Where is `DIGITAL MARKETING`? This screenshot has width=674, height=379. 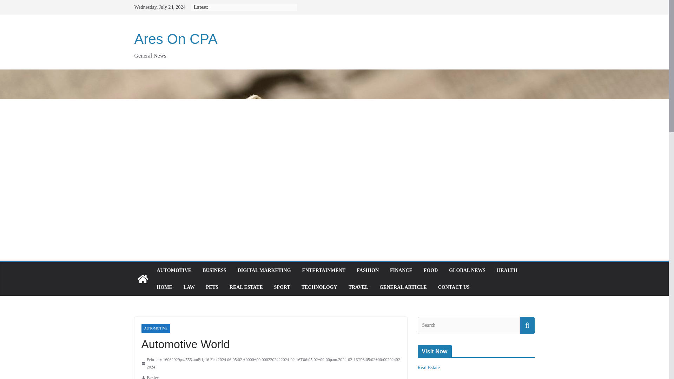
DIGITAL MARKETING is located at coordinates (264, 271).